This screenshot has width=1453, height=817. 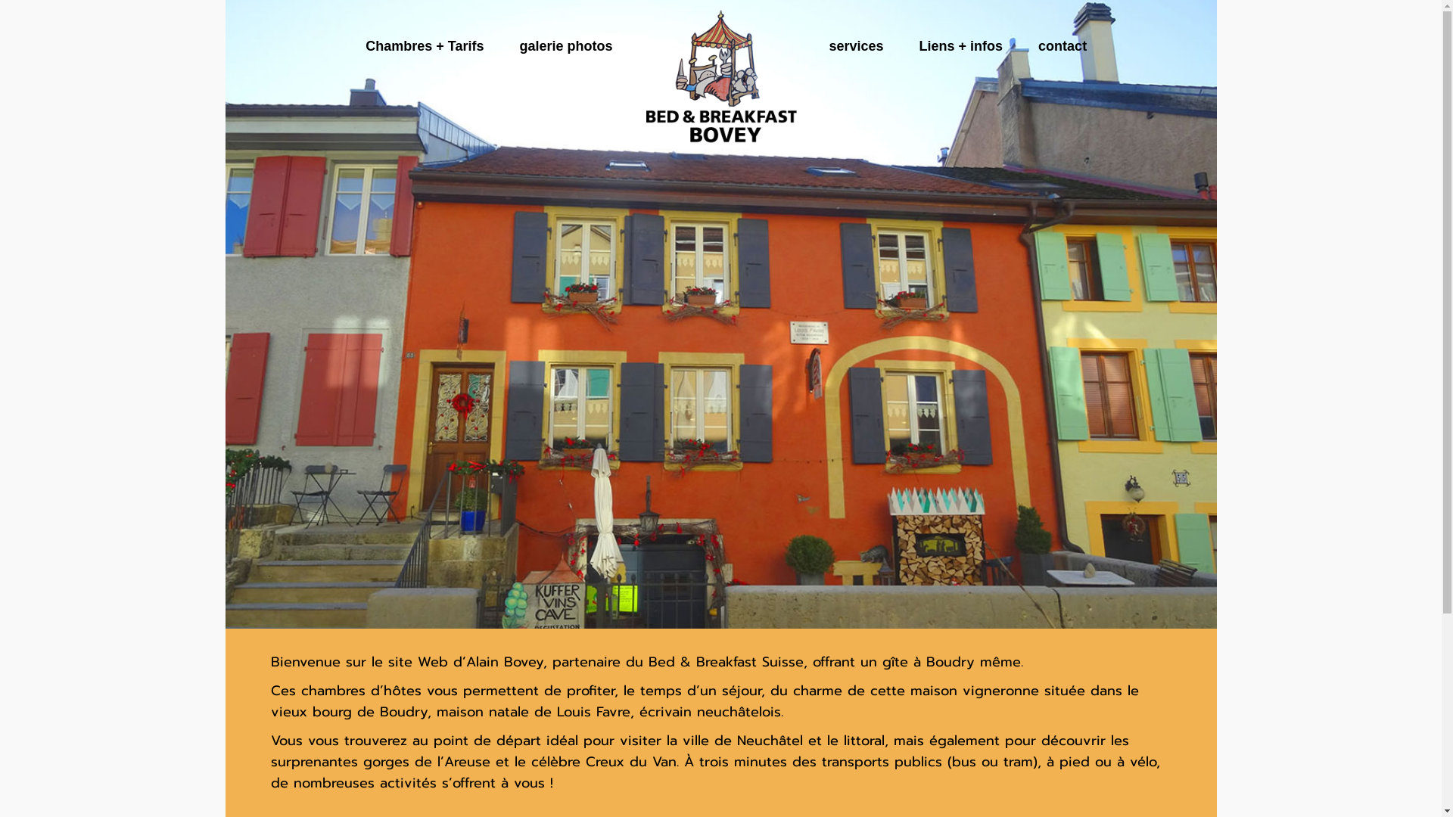 What do you see at coordinates (961, 46) in the screenshot?
I see `Liens + infos` at bounding box center [961, 46].